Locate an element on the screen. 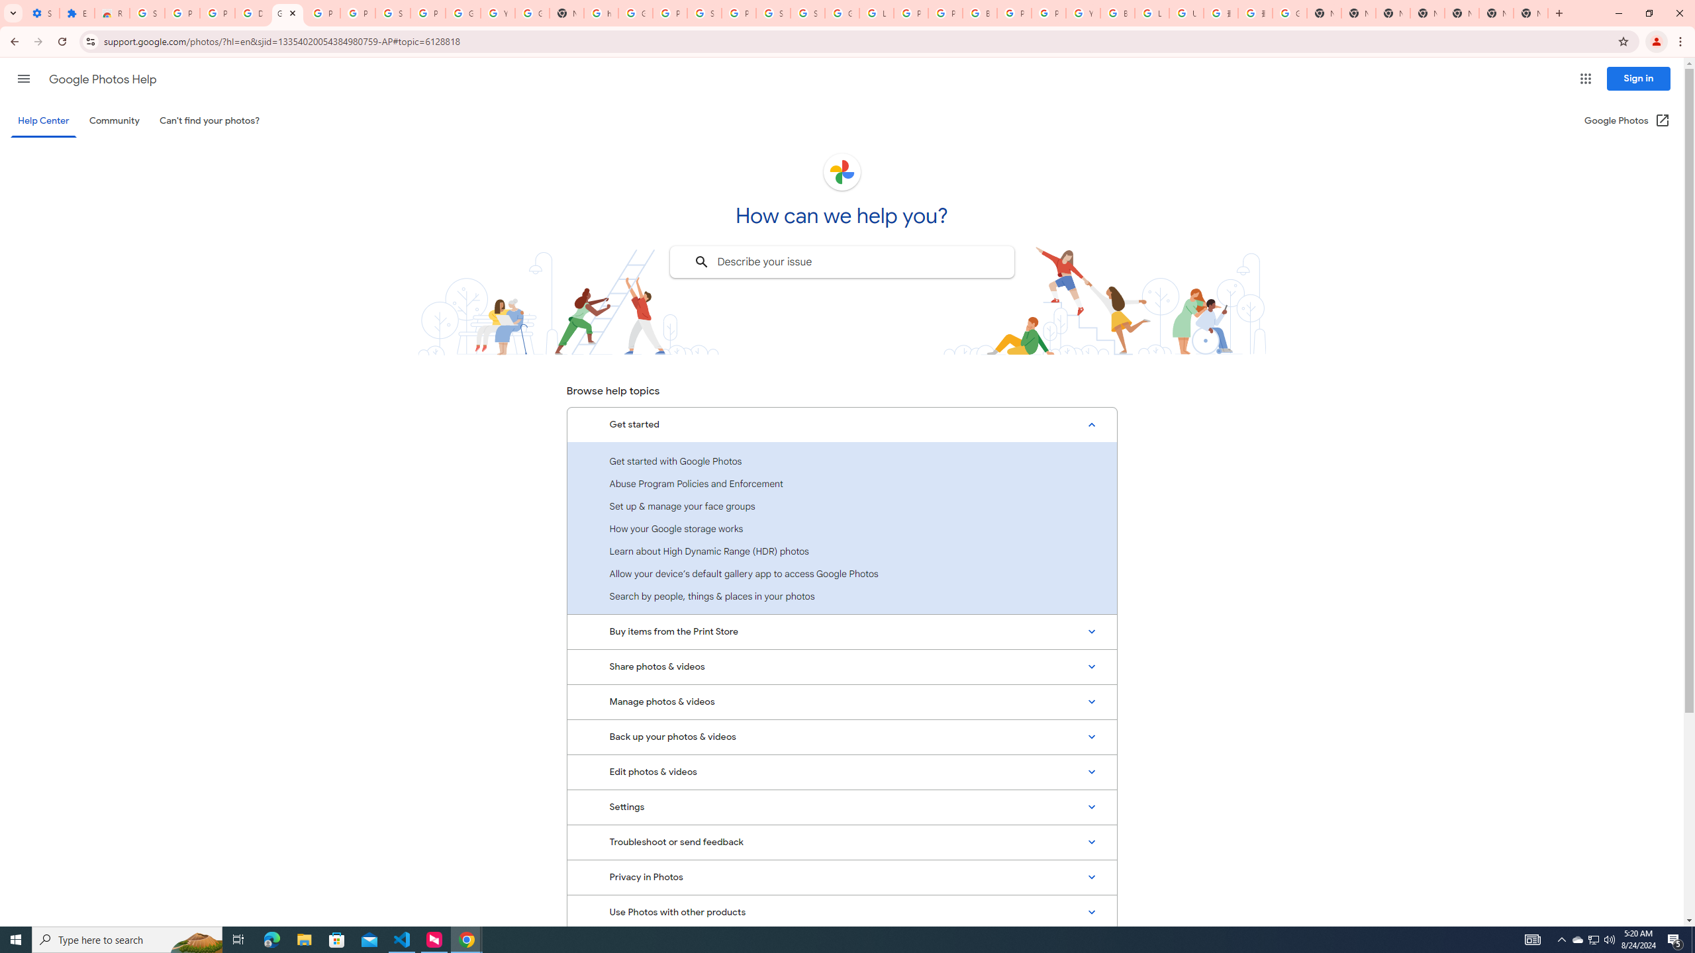 Image resolution: width=1695 pixels, height=953 pixels. https://scholar.google.com/ is located at coordinates (601, 13).